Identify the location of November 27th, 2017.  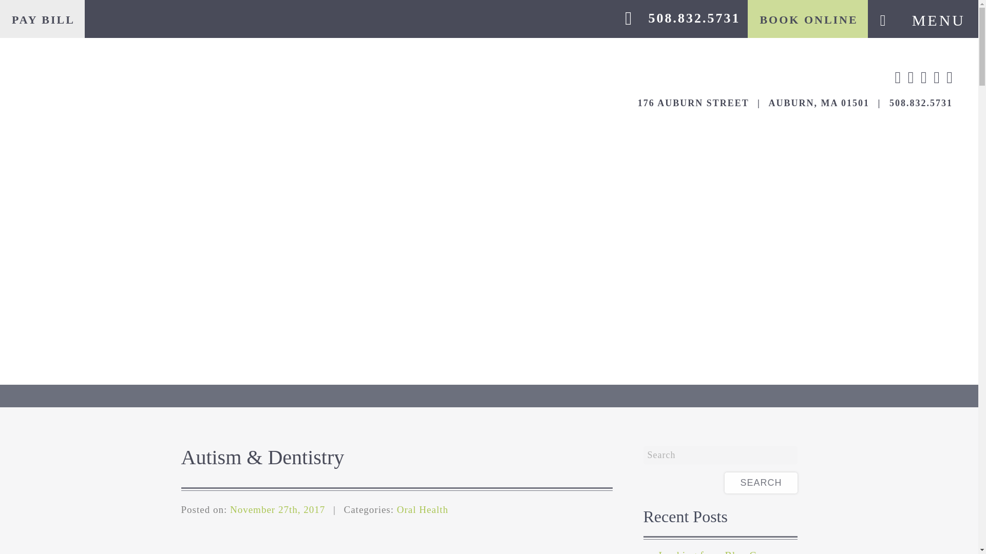
(277, 509).